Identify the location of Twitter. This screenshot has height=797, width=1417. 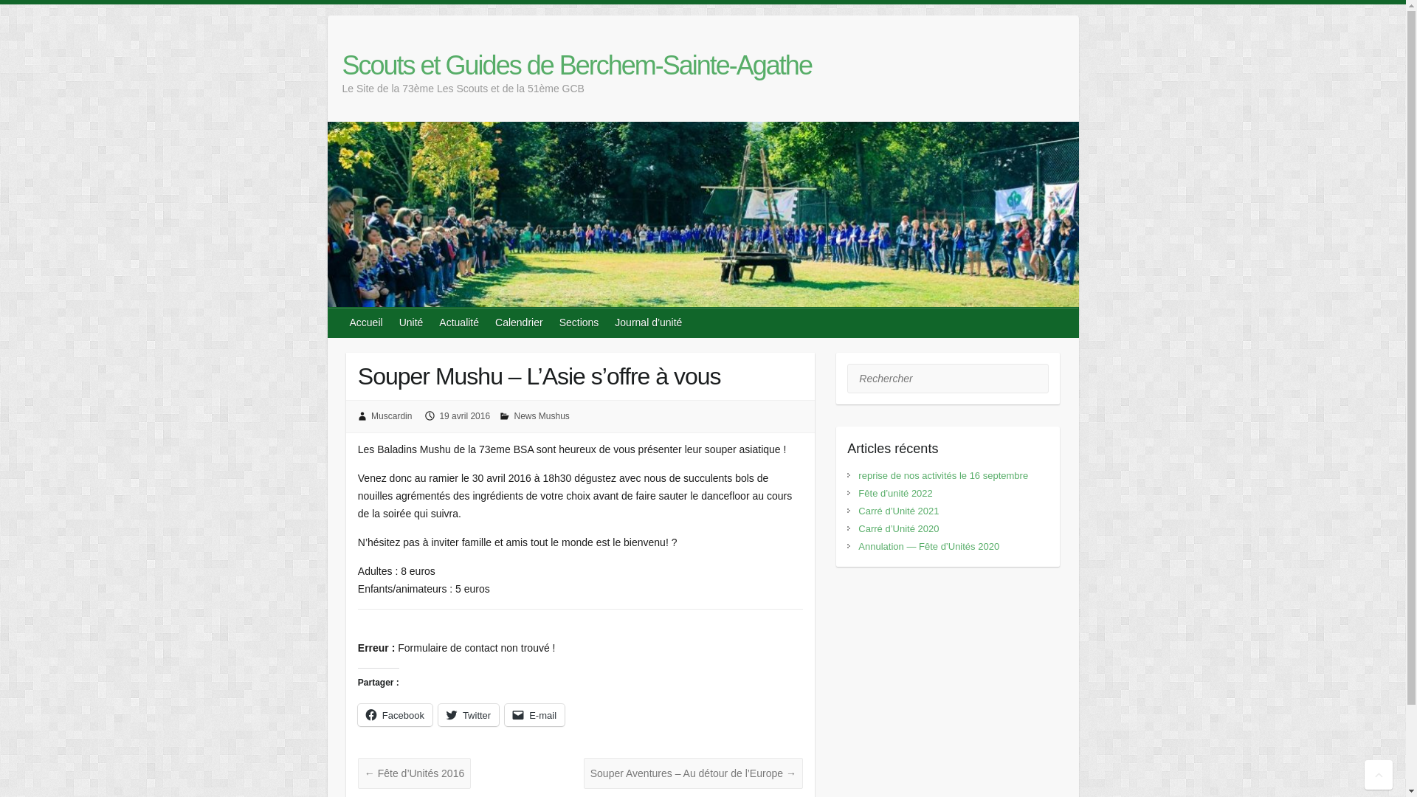
(469, 715).